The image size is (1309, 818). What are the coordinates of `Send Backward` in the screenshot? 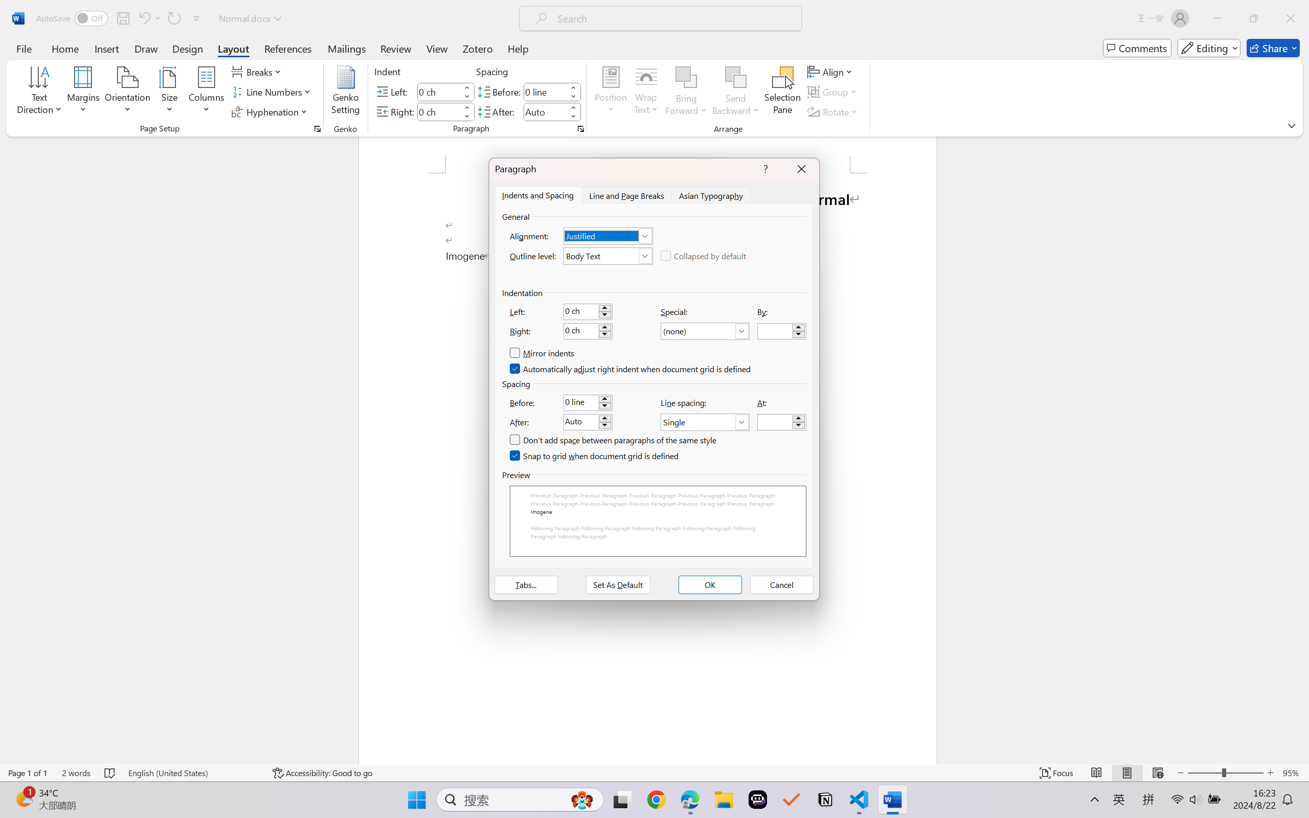 It's located at (736, 77).